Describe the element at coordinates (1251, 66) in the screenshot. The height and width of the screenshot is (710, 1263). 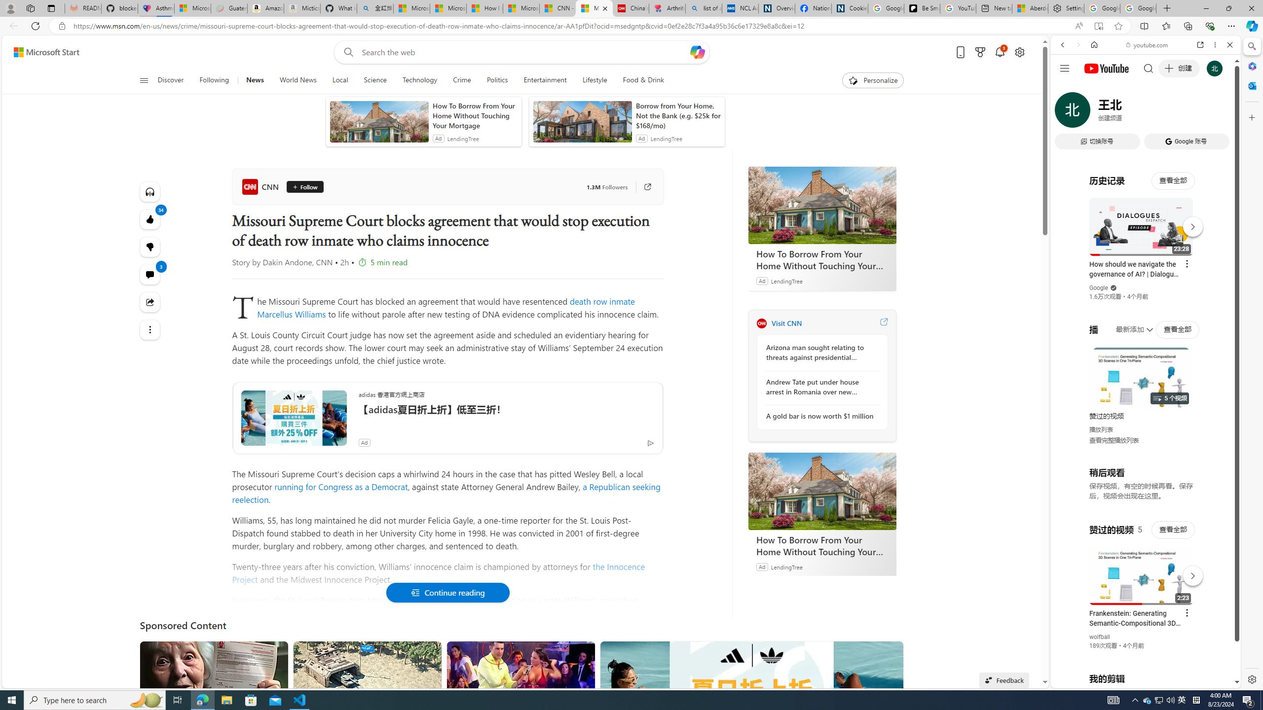
I see `Microsoft 365` at that location.